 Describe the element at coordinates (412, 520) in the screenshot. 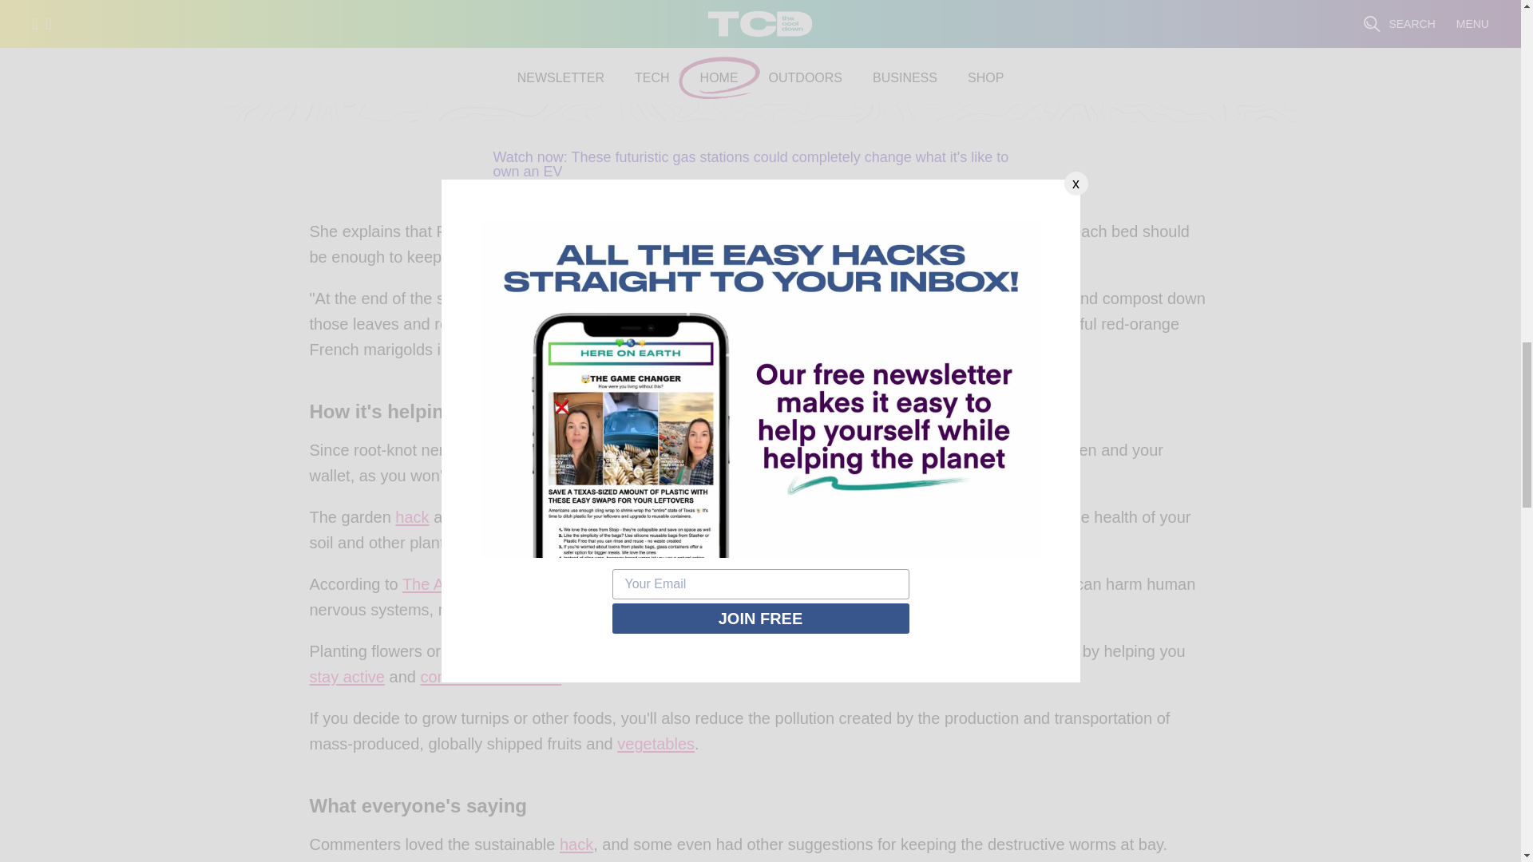

I see `Hacks` at that location.